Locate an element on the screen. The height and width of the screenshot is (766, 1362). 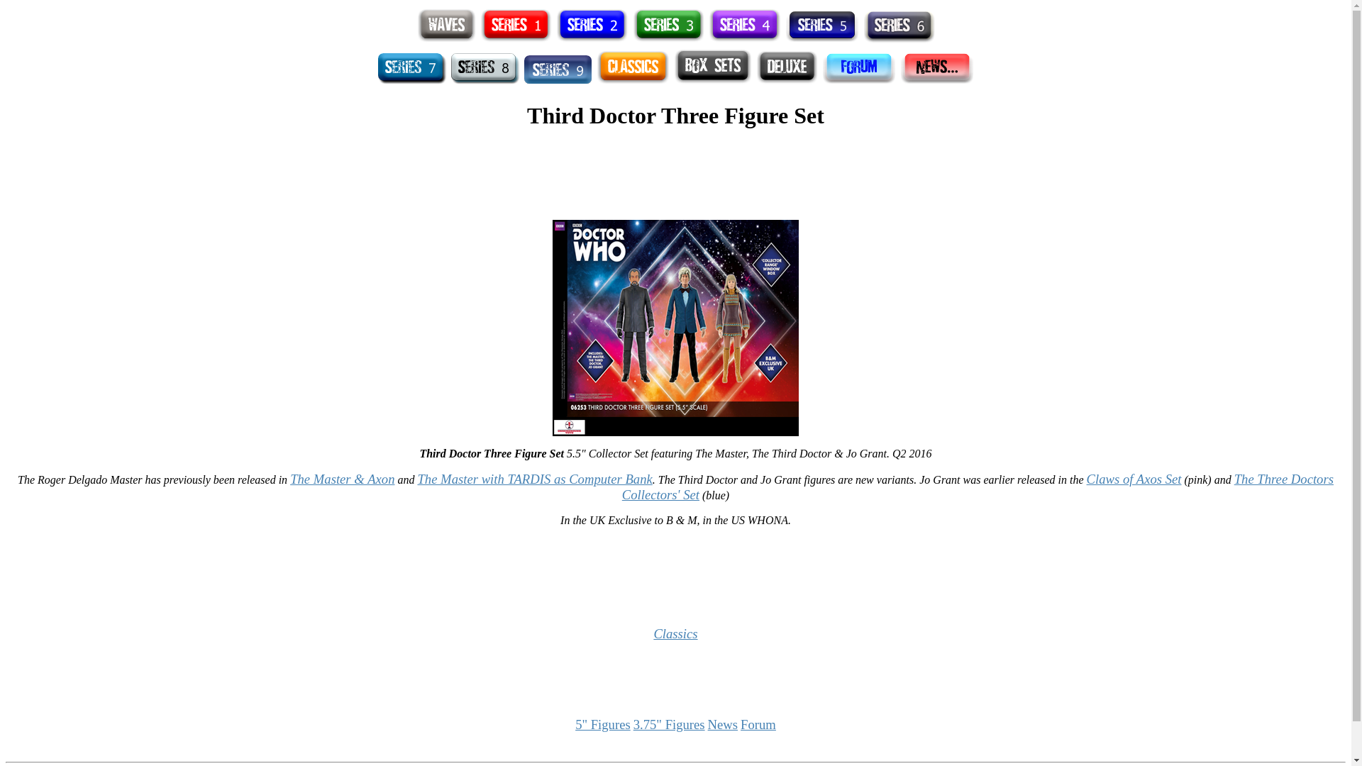
News is located at coordinates (723, 724).